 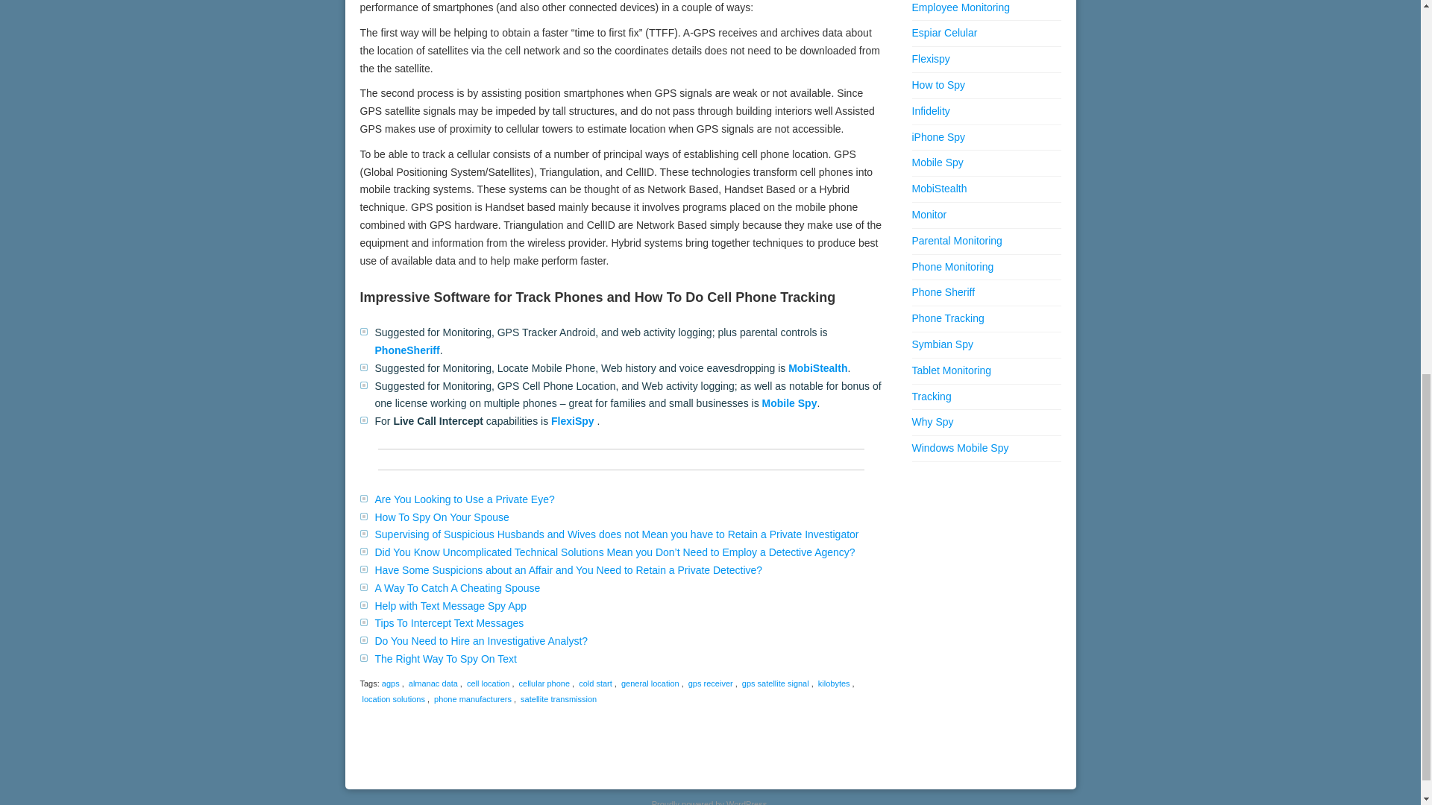 I want to click on Help with Text Message Spy App, so click(x=450, y=605).